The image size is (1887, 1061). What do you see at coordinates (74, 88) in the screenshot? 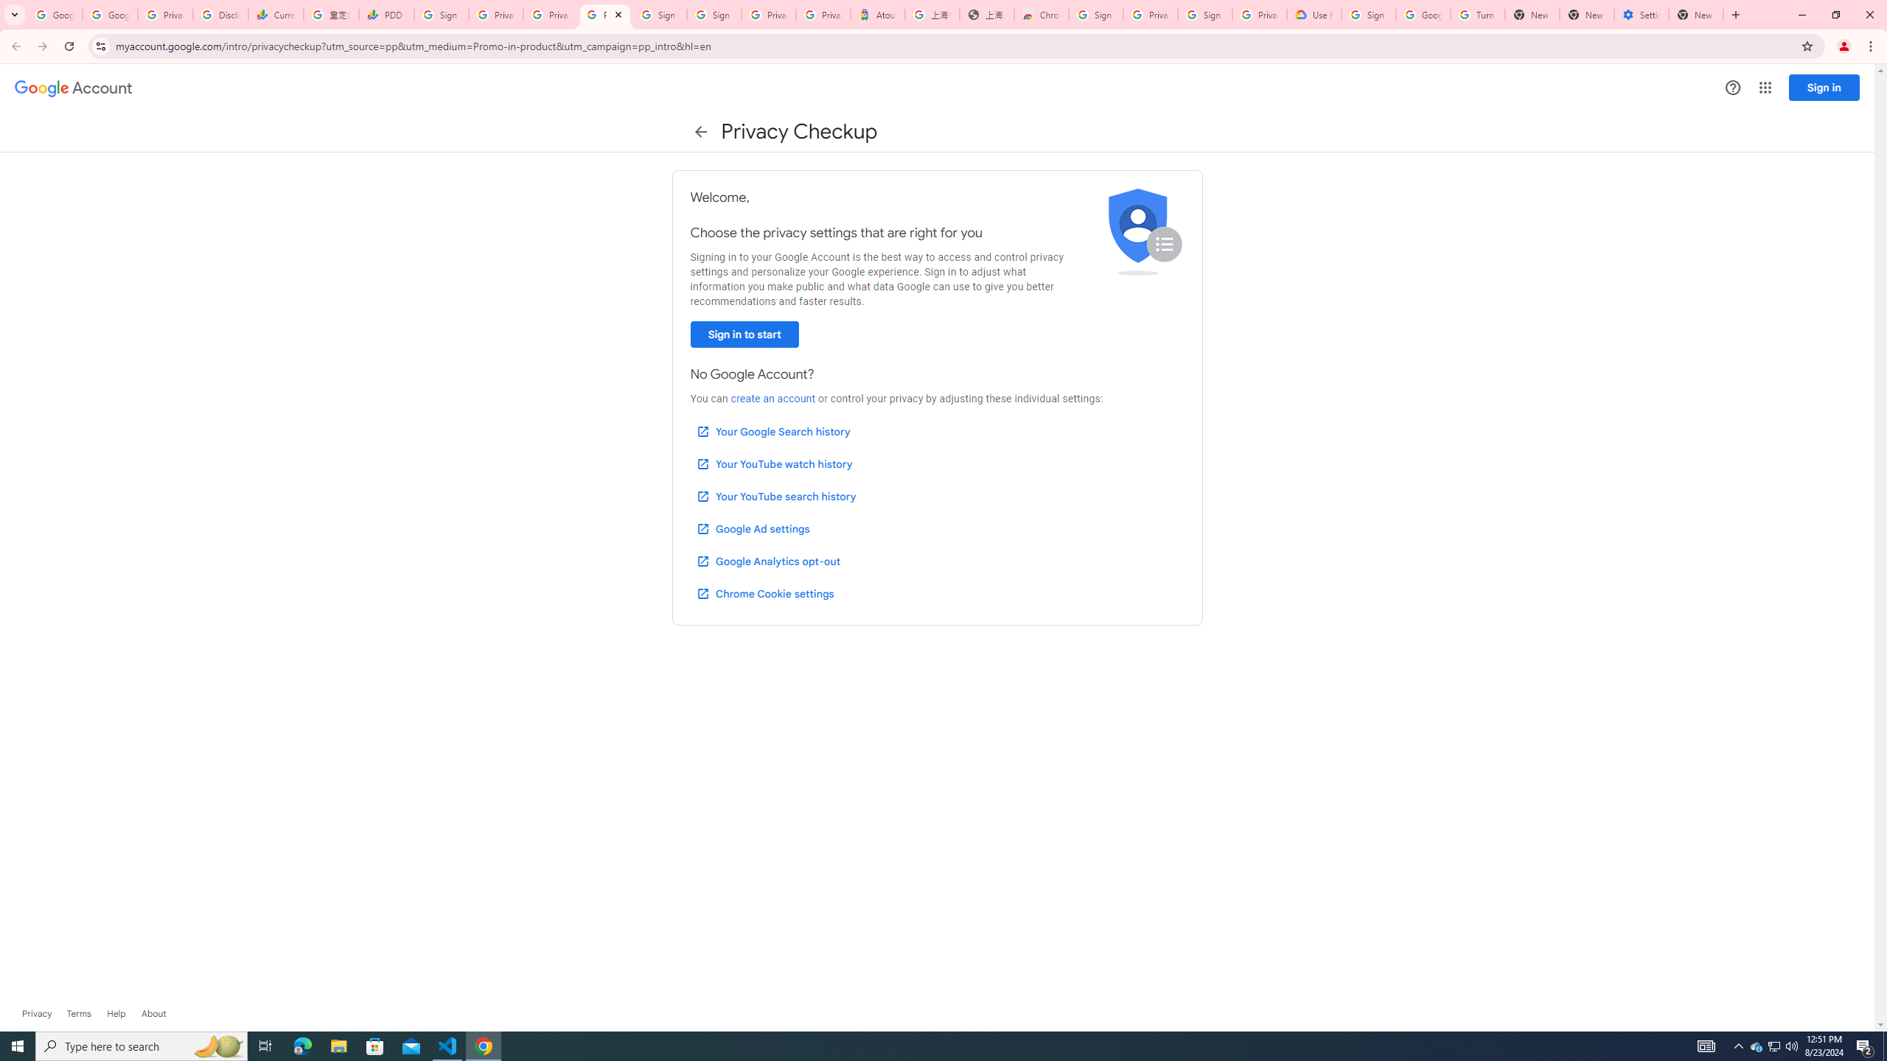
I see `Google Account settings` at bounding box center [74, 88].